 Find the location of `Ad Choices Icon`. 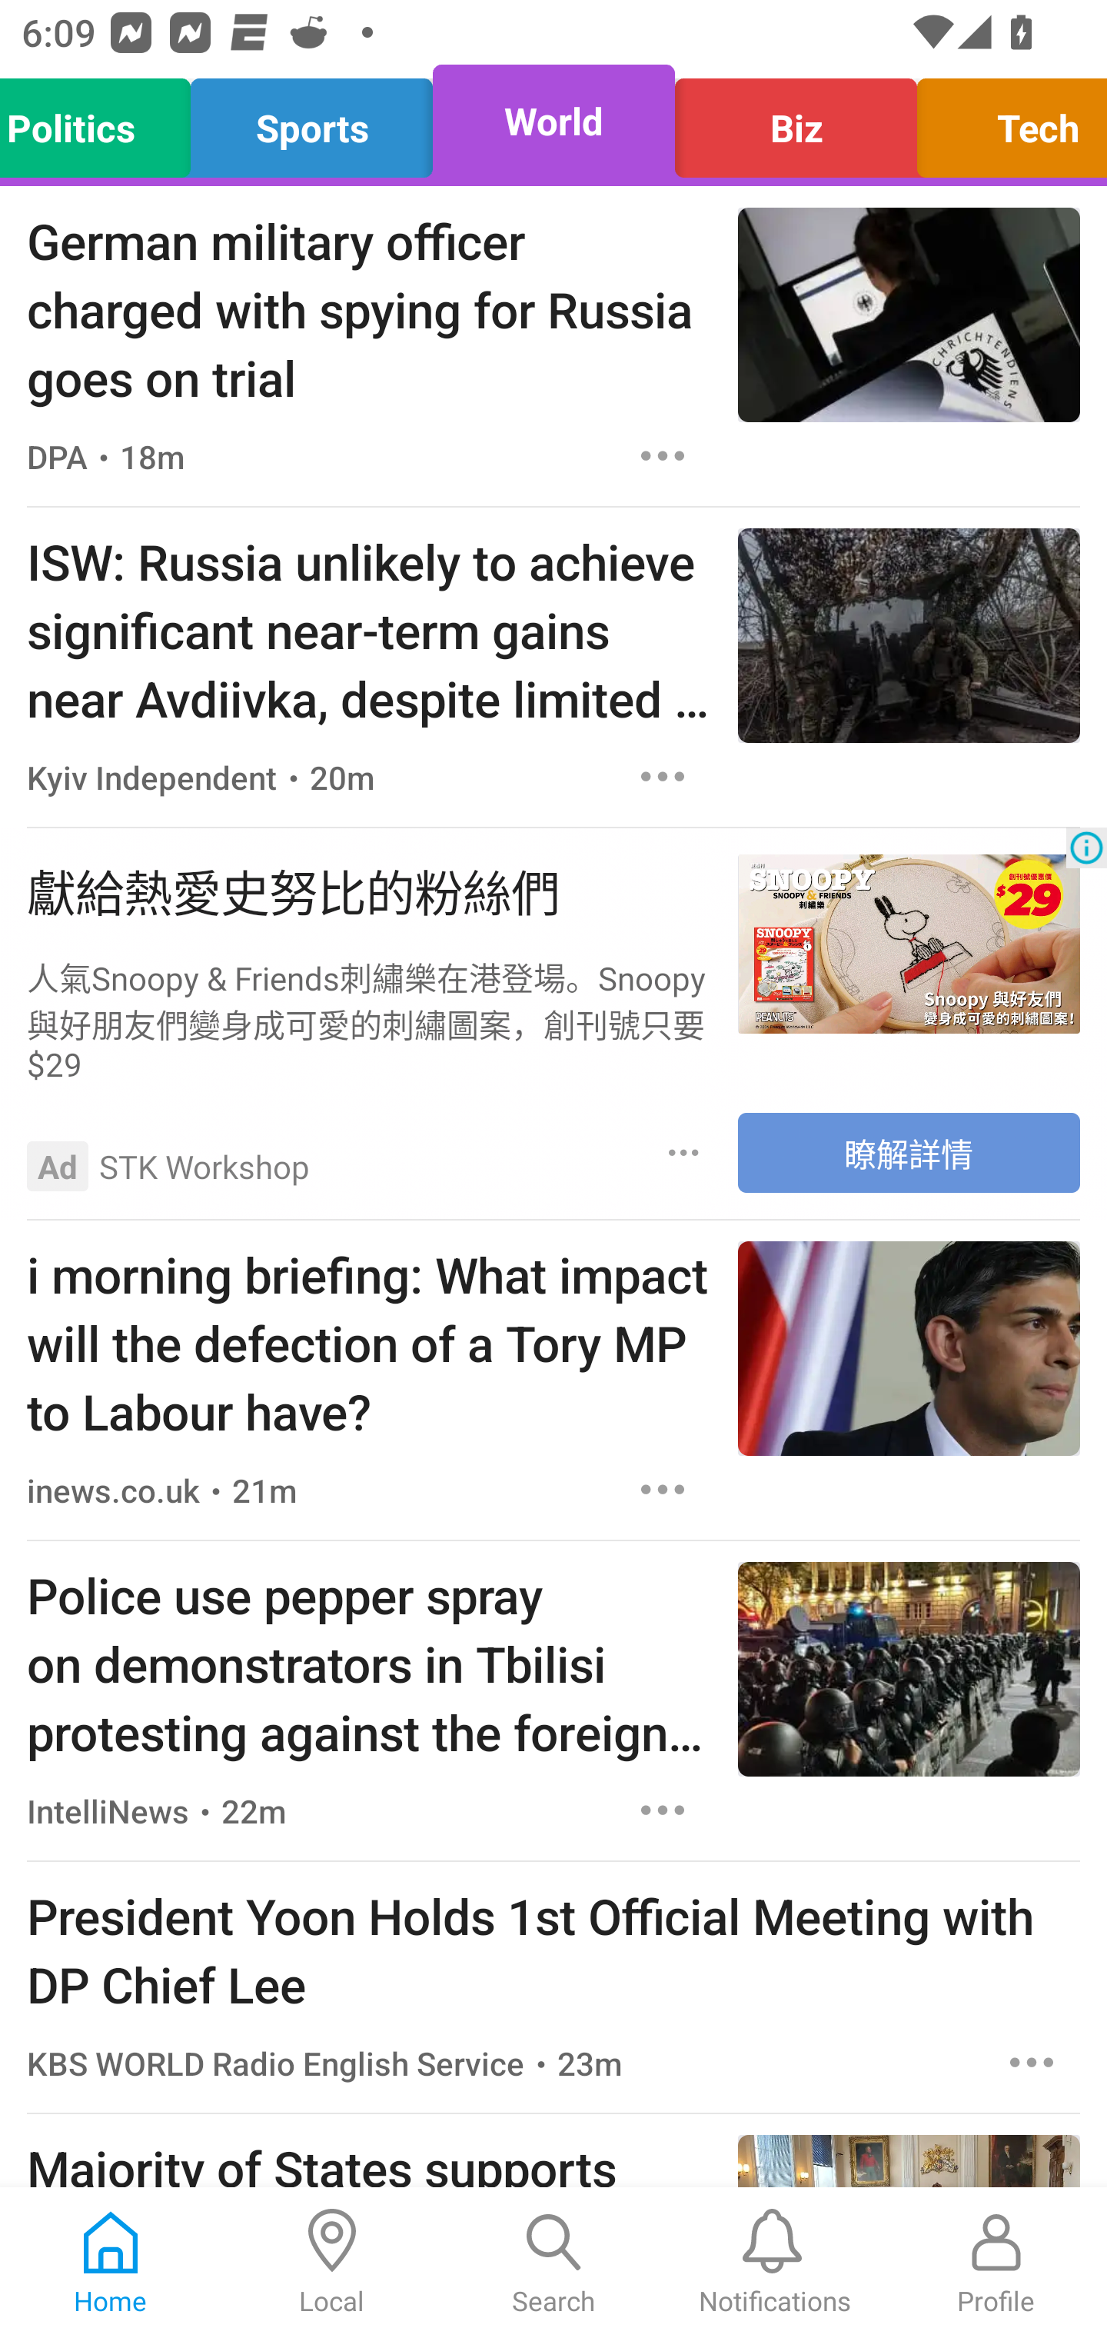

Ad Choices Icon is located at coordinates (1086, 848).